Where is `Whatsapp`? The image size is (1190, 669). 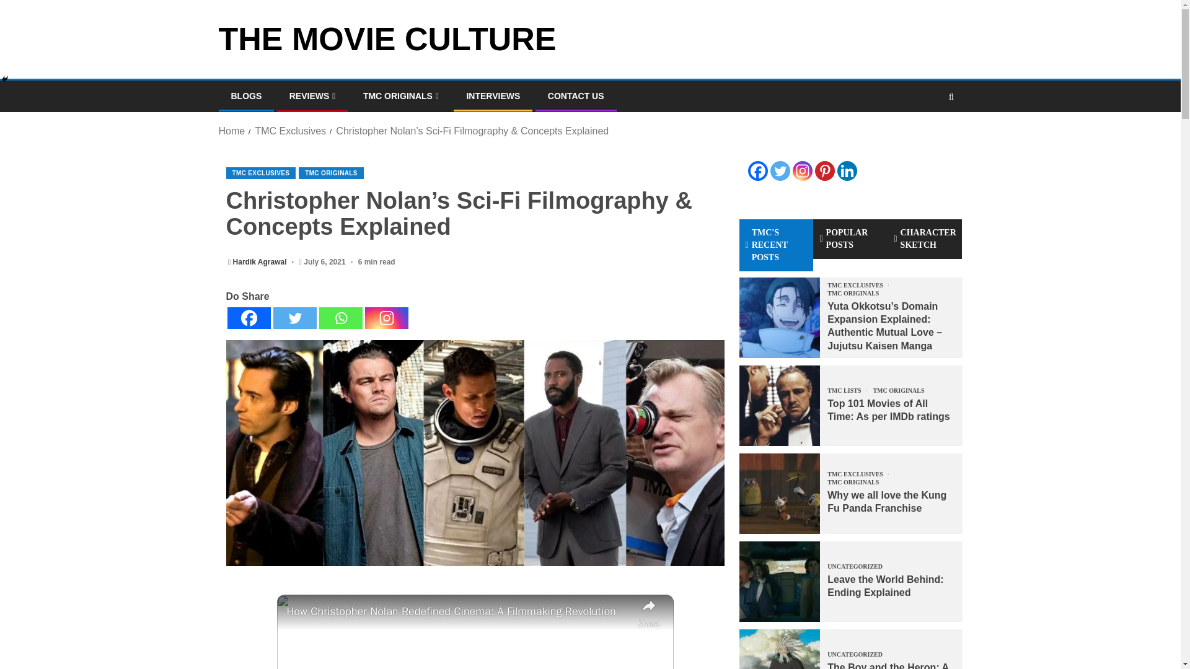 Whatsapp is located at coordinates (340, 318).